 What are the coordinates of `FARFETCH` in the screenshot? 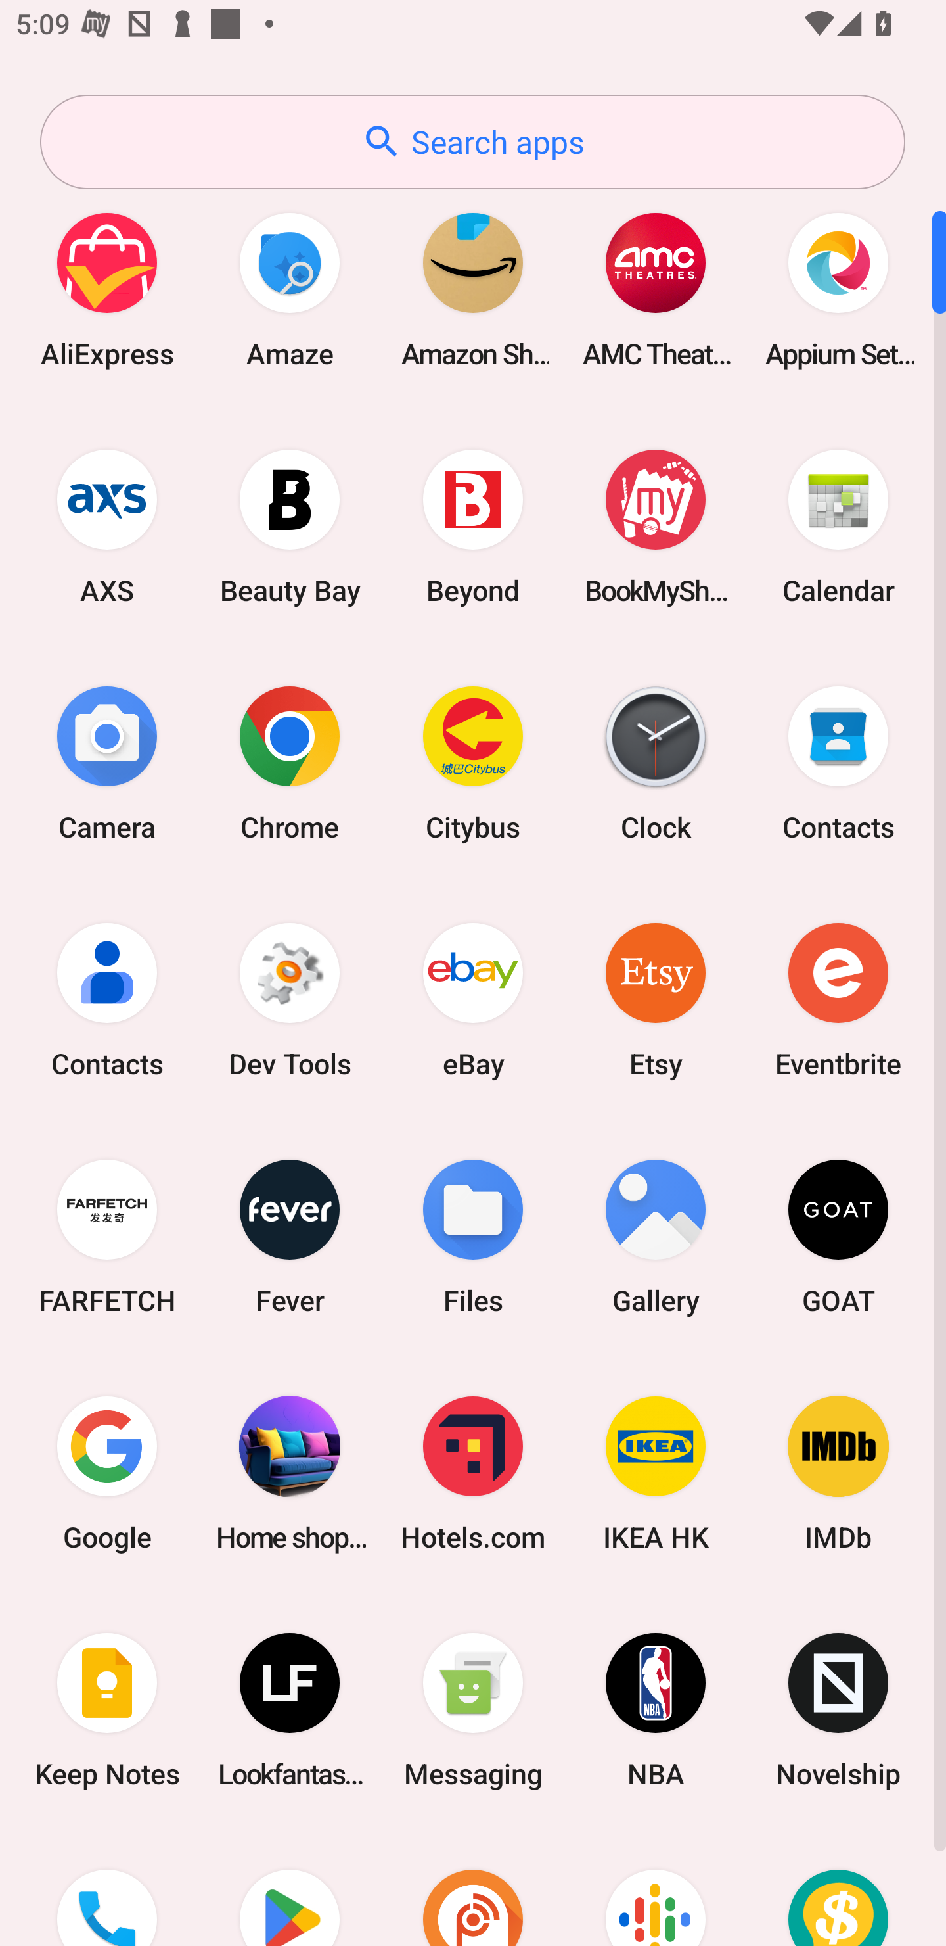 It's located at (107, 1236).